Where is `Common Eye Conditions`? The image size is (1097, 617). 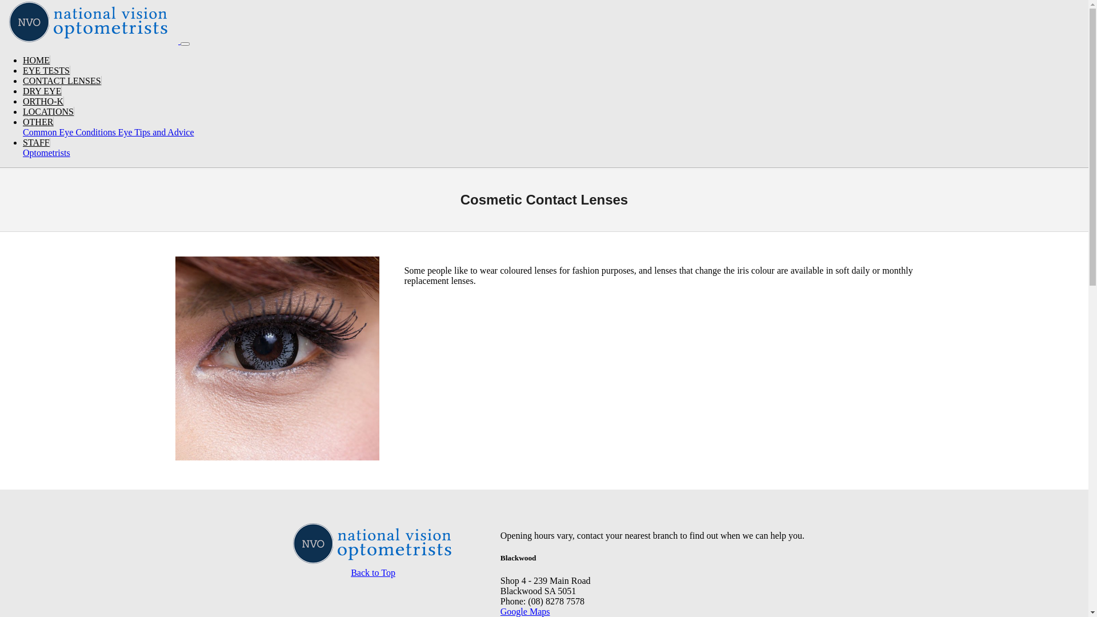 Common Eye Conditions is located at coordinates (71, 133).